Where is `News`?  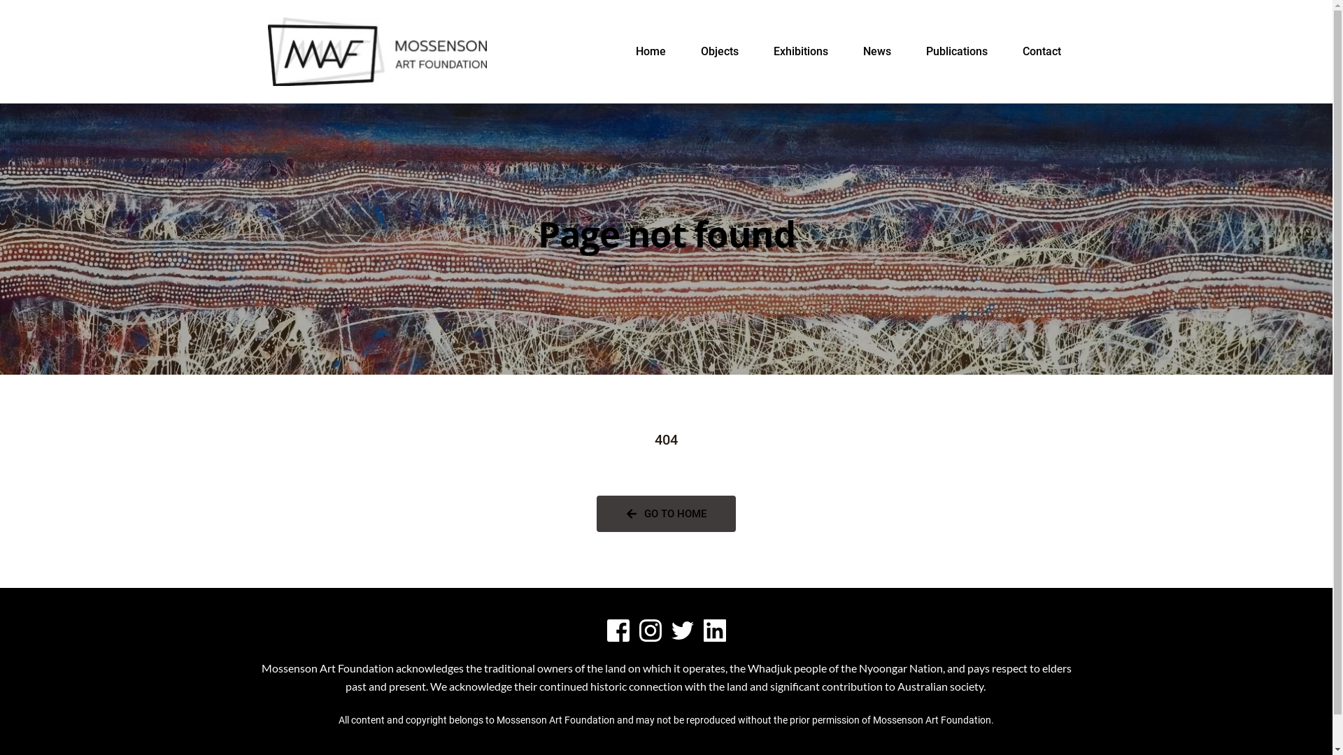 News is located at coordinates (877, 52).